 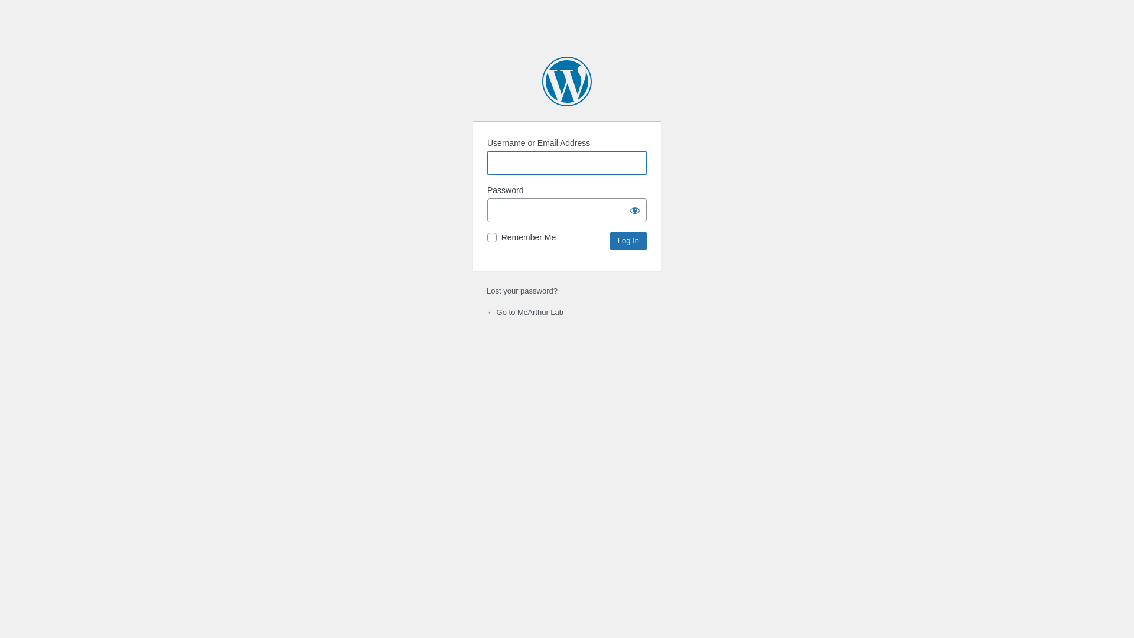 What do you see at coordinates (628, 241) in the screenshot?
I see `Log In` at bounding box center [628, 241].